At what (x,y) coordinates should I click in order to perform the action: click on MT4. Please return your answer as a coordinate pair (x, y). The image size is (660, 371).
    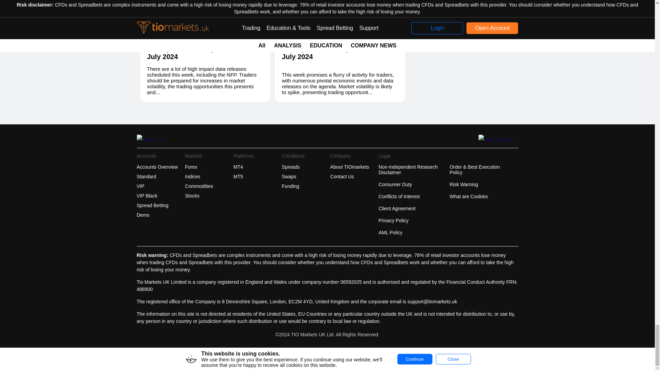
    Looking at the image, I should click on (256, 167).